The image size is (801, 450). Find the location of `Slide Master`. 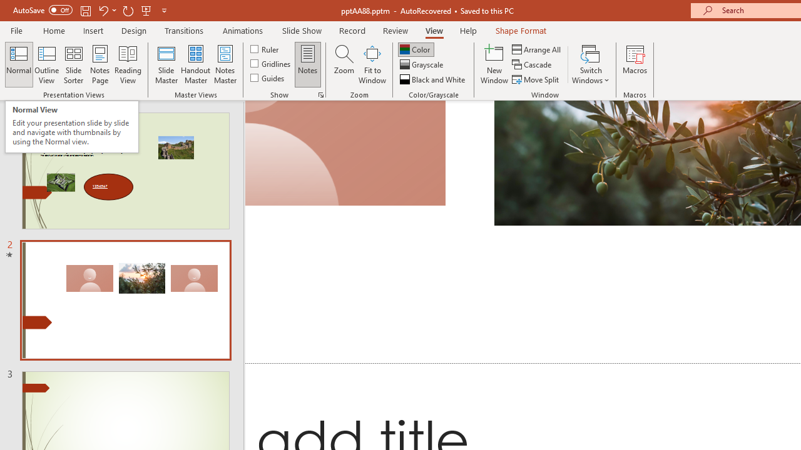

Slide Master is located at coordinates (166, 64).